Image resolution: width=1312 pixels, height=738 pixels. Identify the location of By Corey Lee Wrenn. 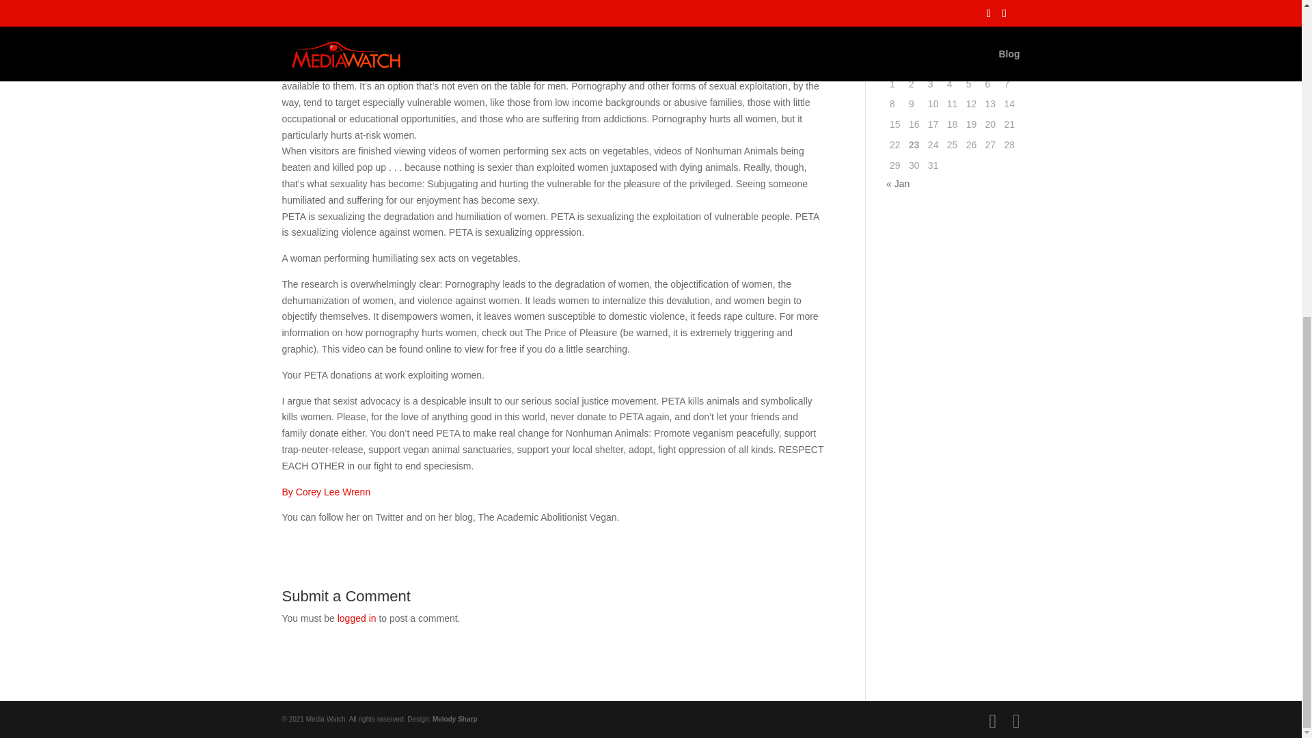
(325, 491).